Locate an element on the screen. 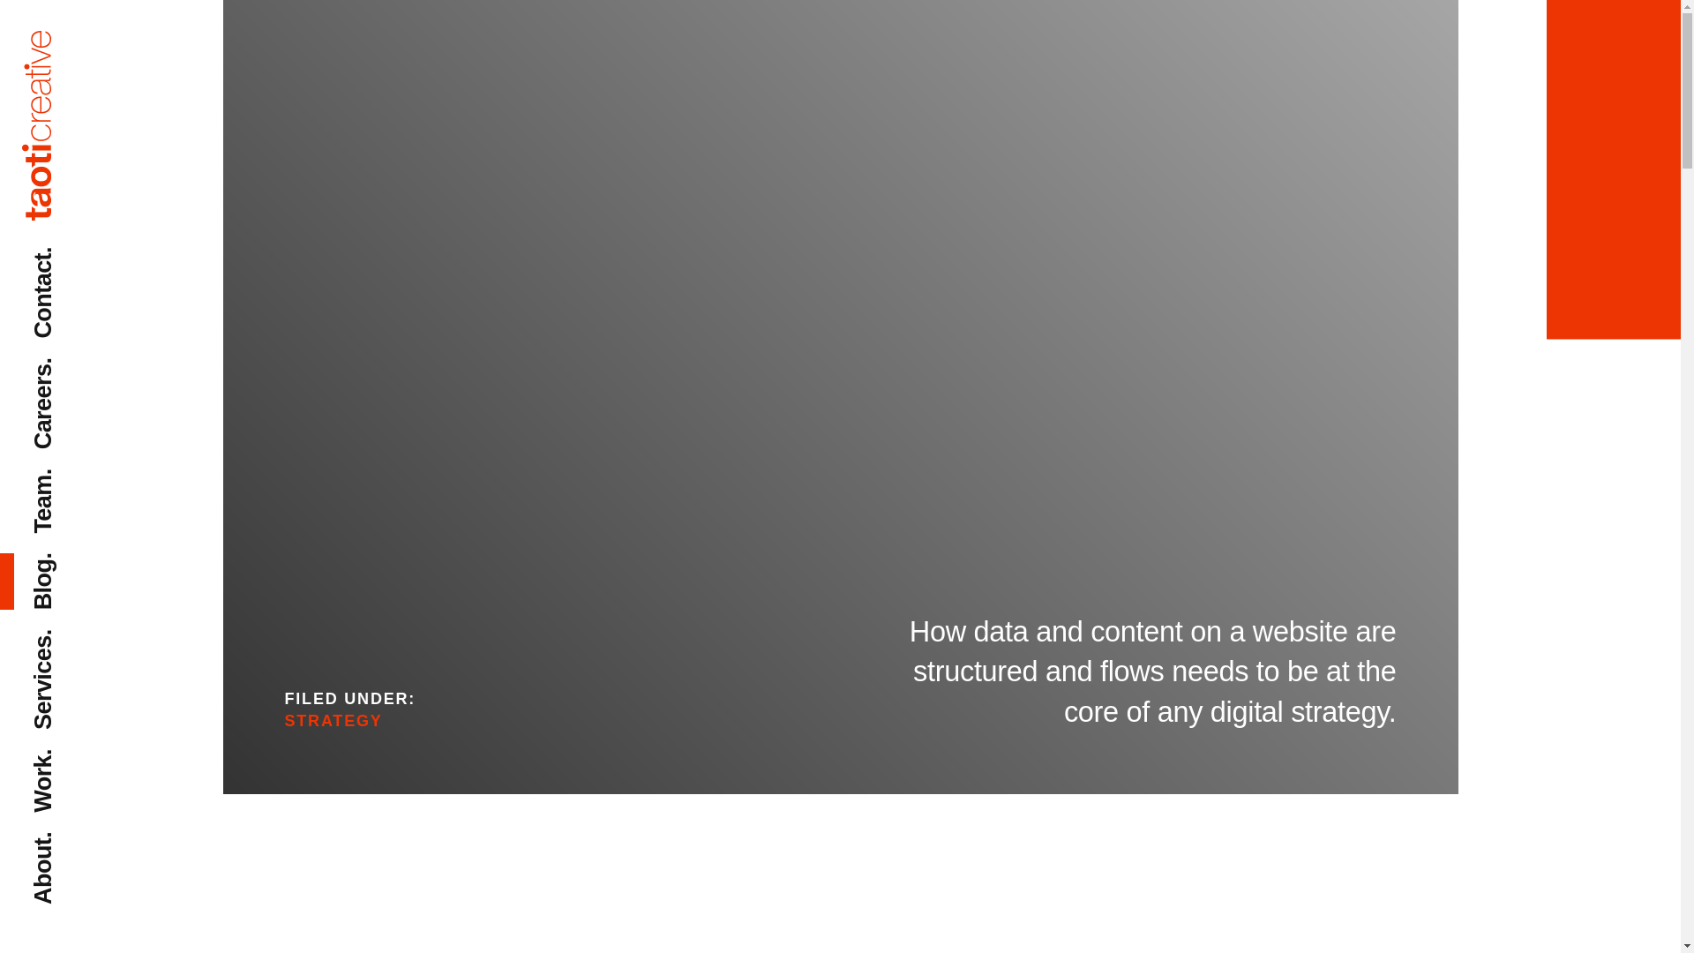 This screenshot has height=953, width=1694. Services. is located at coordinates (81, 641).